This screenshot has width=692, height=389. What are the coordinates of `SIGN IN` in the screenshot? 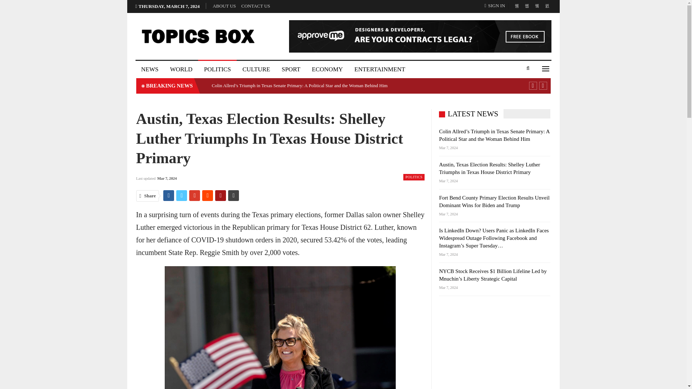 It's located at (496, 6).